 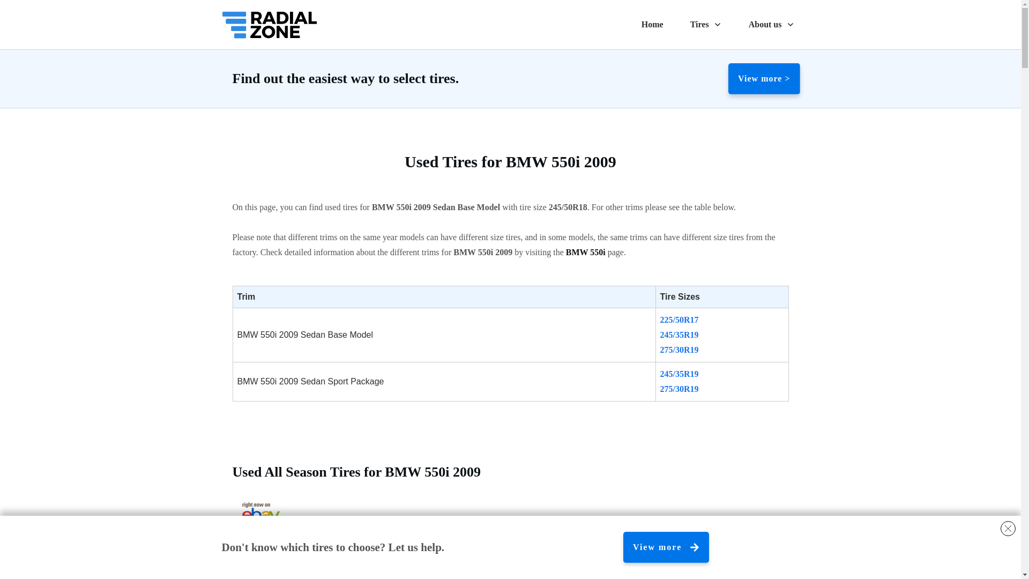 What do you see at coordinates (652, 25) in the screenshot?
I see `Home` at bounding box center [652, 25].